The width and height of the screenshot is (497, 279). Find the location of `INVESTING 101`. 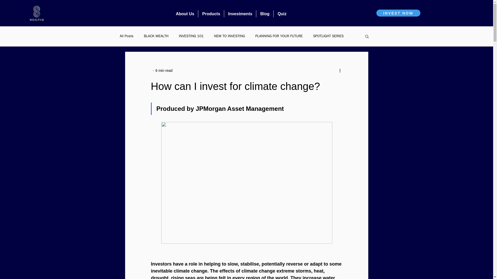

INVESTING 101 is located at coordinates (191, 36).